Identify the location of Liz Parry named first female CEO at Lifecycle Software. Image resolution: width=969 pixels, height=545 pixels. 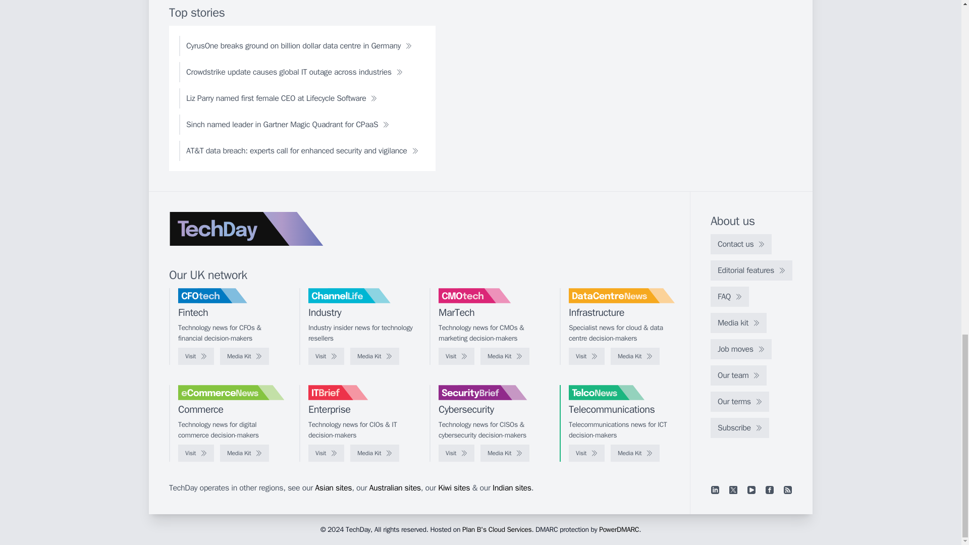
(282, 98).